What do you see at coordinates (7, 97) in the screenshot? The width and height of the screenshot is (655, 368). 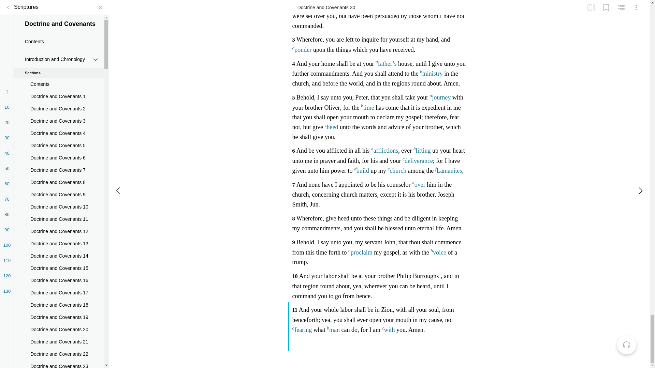 I see `130` at bounding box center [7, 97].